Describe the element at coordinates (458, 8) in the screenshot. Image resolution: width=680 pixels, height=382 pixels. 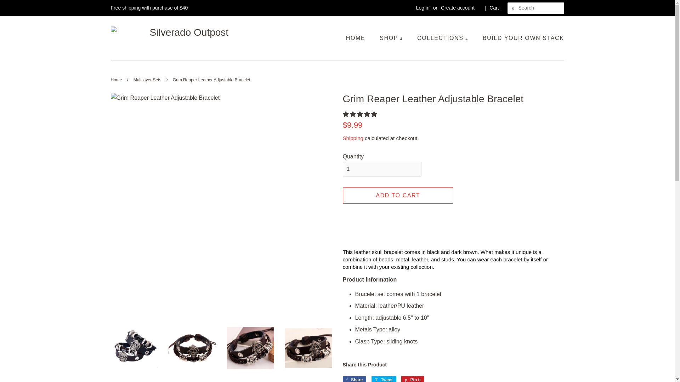
I see `Create account` at that location.